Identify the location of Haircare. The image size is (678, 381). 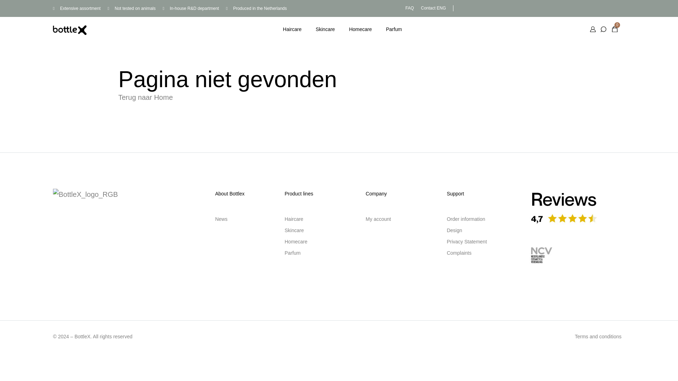
(292, 29).